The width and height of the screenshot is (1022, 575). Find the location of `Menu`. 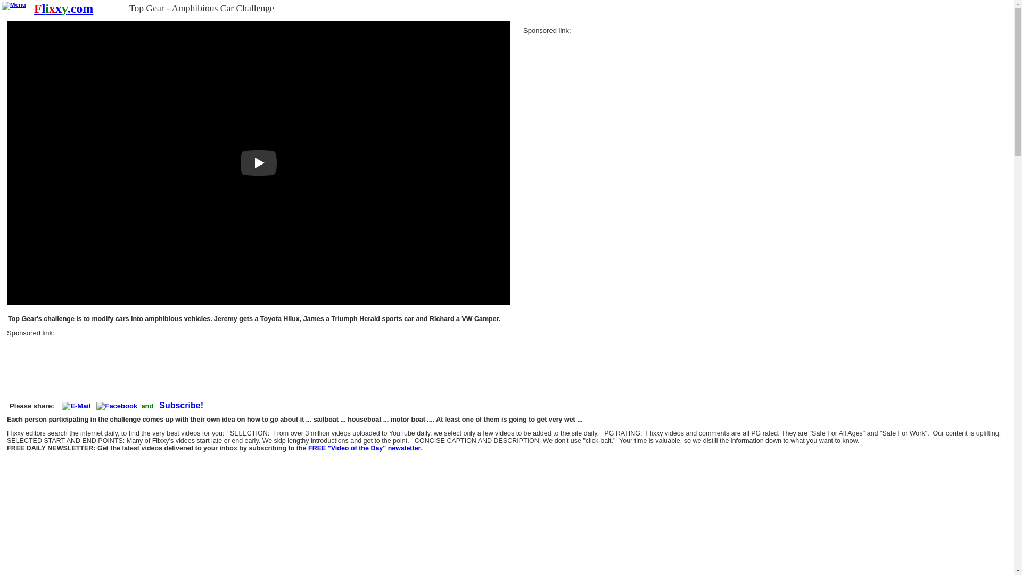

Menu is located at coordinates (14, 6).